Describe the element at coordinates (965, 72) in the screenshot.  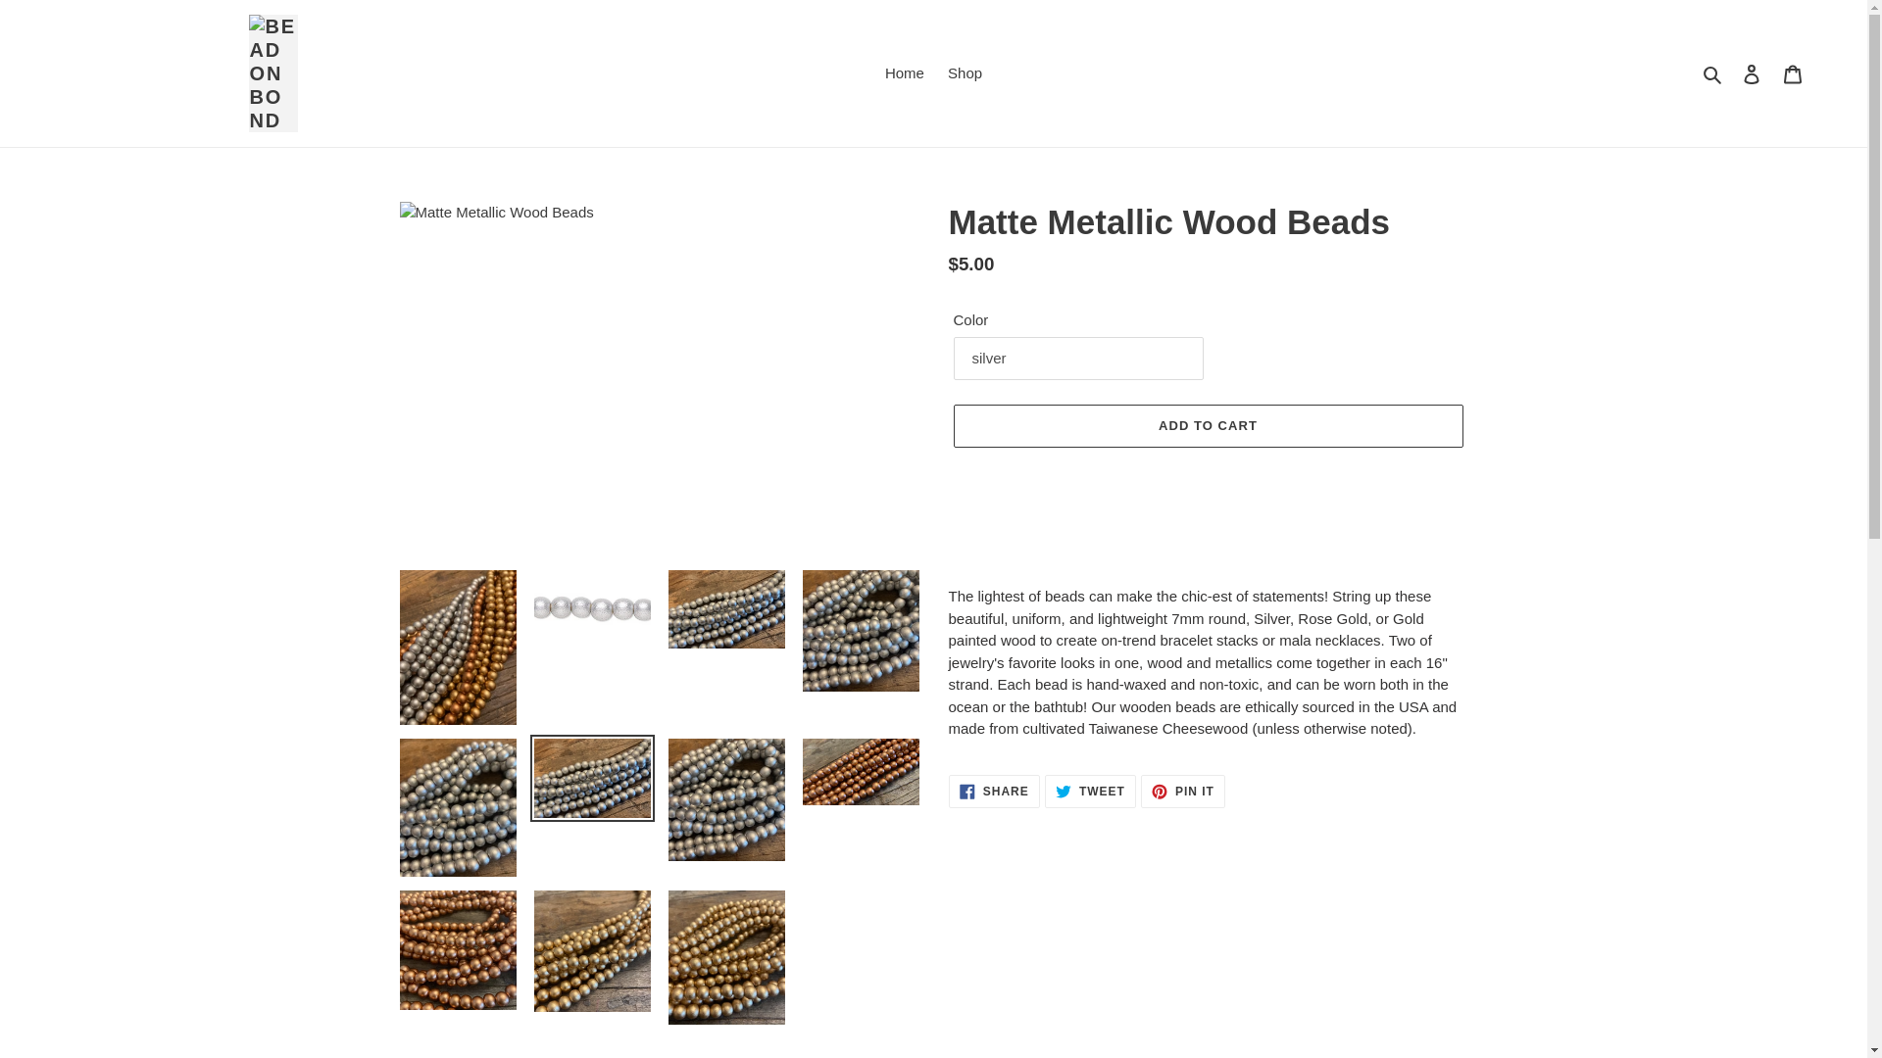
I see `Shop` at that location.